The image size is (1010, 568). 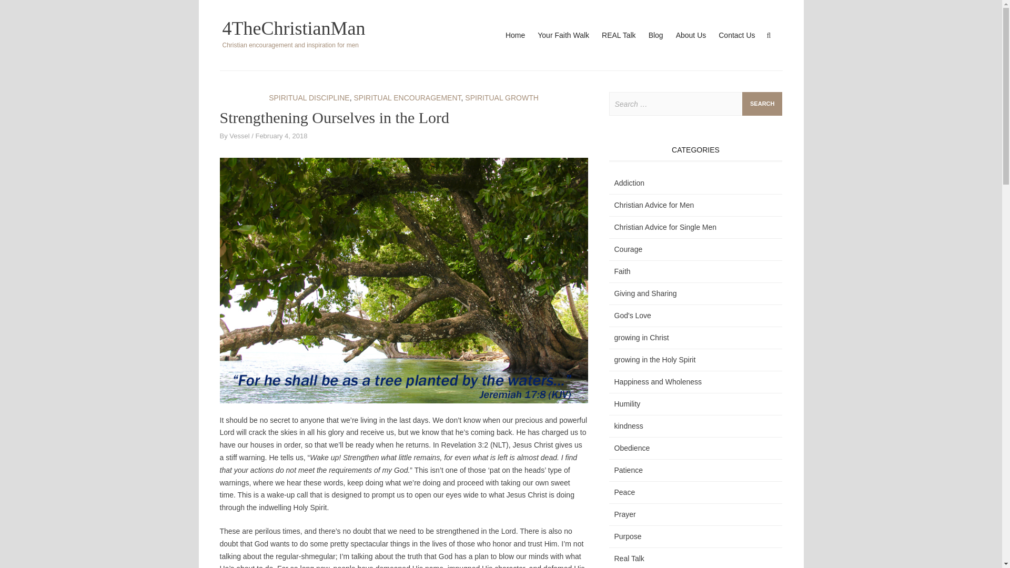 I want to click on Christian Advice for Men, so click(x=654, y=205).